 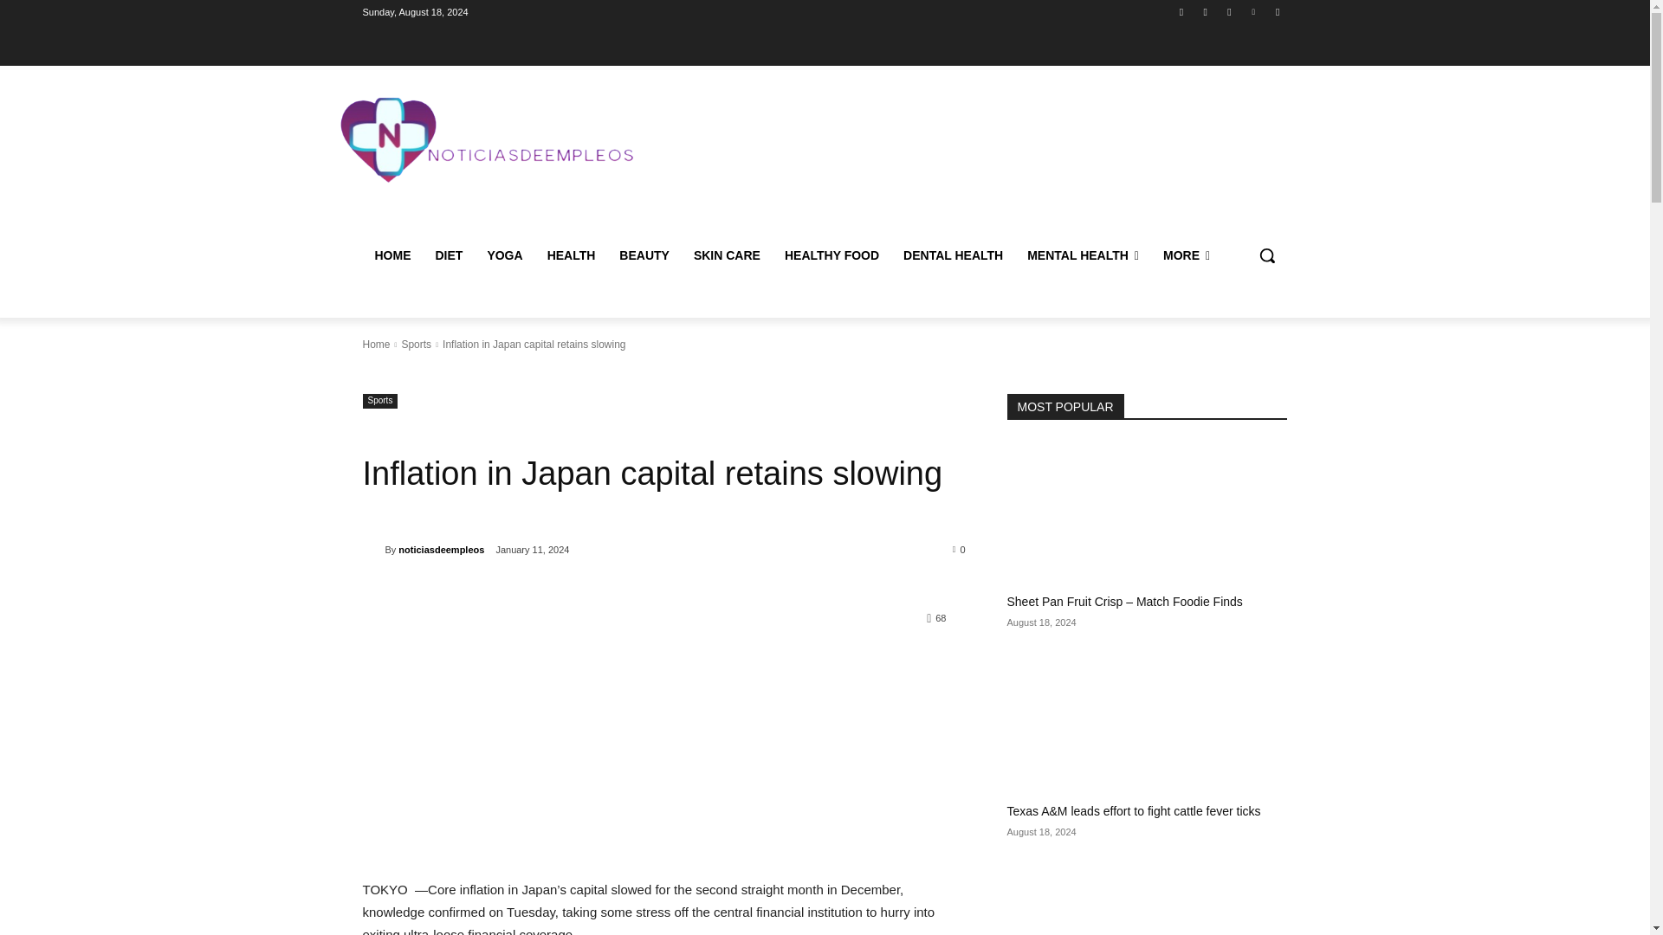 What do you see at coordinates (1254, 11) in the screenshot?
I see `Vimeo` at bounding box center [1254, 11].